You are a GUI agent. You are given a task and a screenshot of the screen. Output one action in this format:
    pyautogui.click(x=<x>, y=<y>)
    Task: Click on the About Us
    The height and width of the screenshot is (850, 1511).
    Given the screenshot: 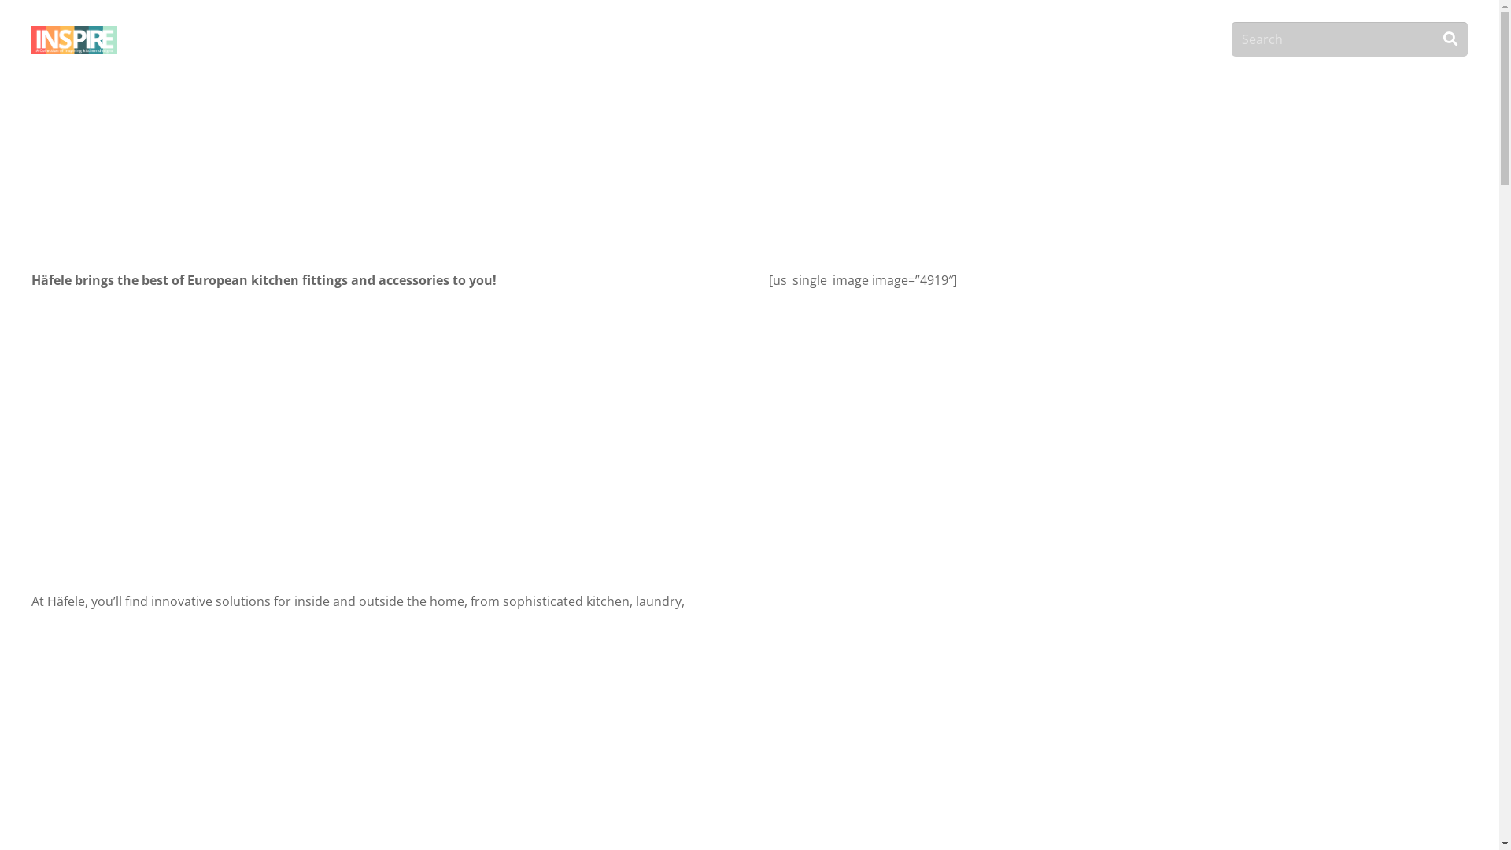 What is the action you would take?
    pyautogui.click(x=918, y=39)
    